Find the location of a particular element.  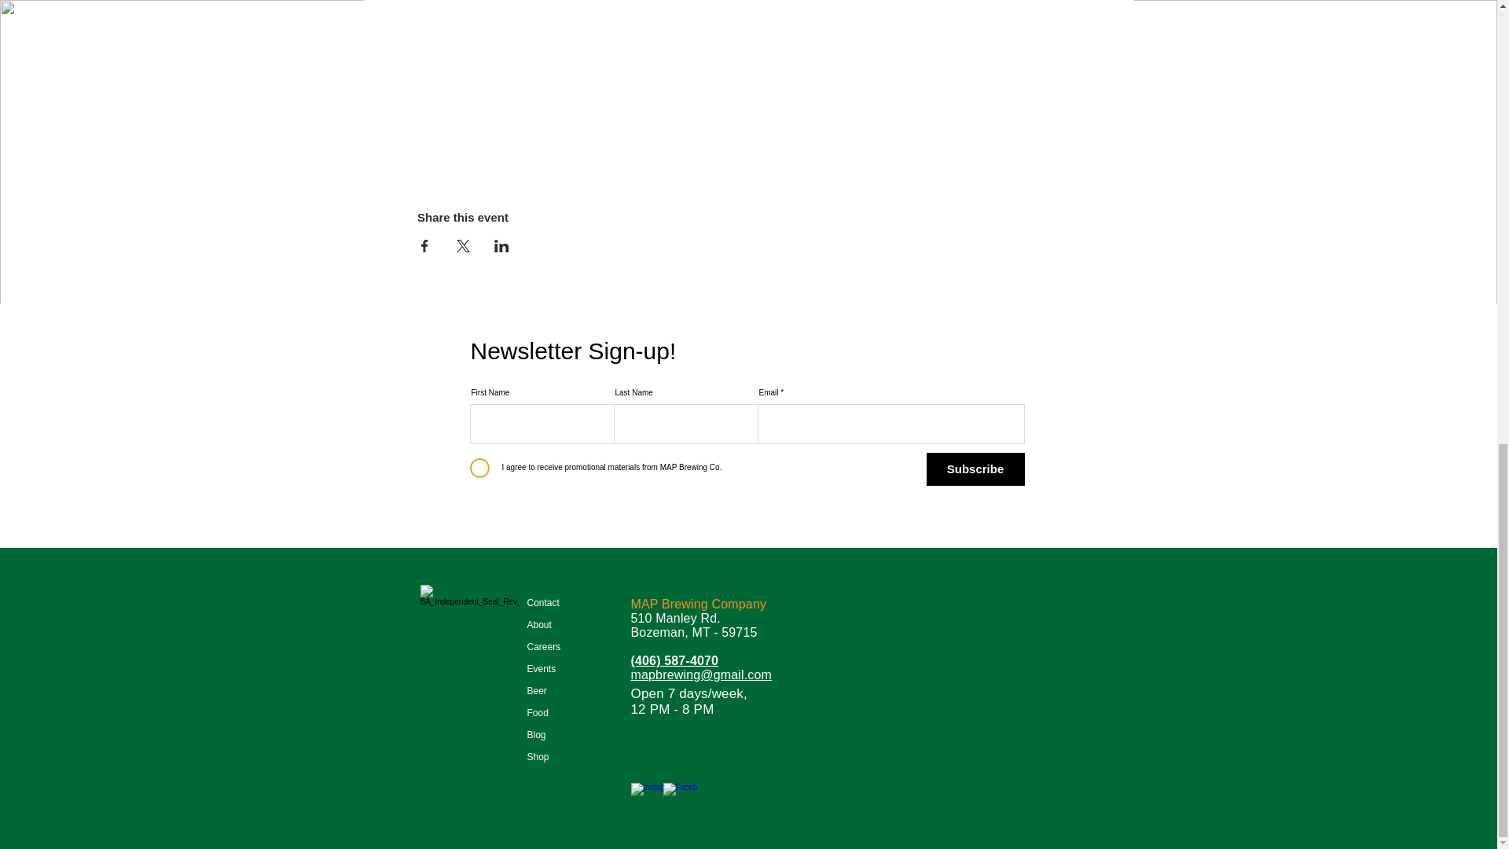

Events is located at coordinates (557, 669).